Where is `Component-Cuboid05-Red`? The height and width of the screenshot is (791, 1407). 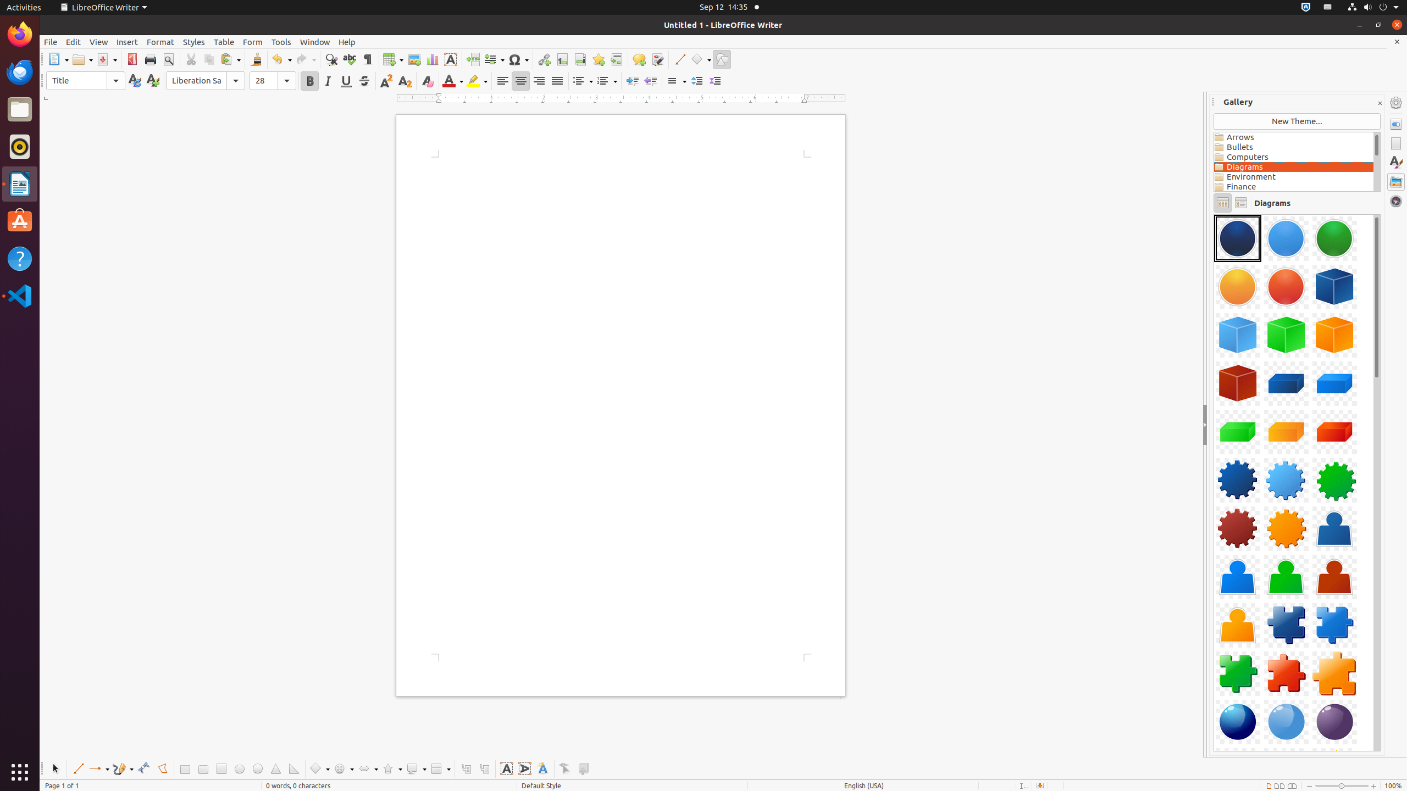 Component-Cuboid05-Red is located at coordinates (1334, 432).